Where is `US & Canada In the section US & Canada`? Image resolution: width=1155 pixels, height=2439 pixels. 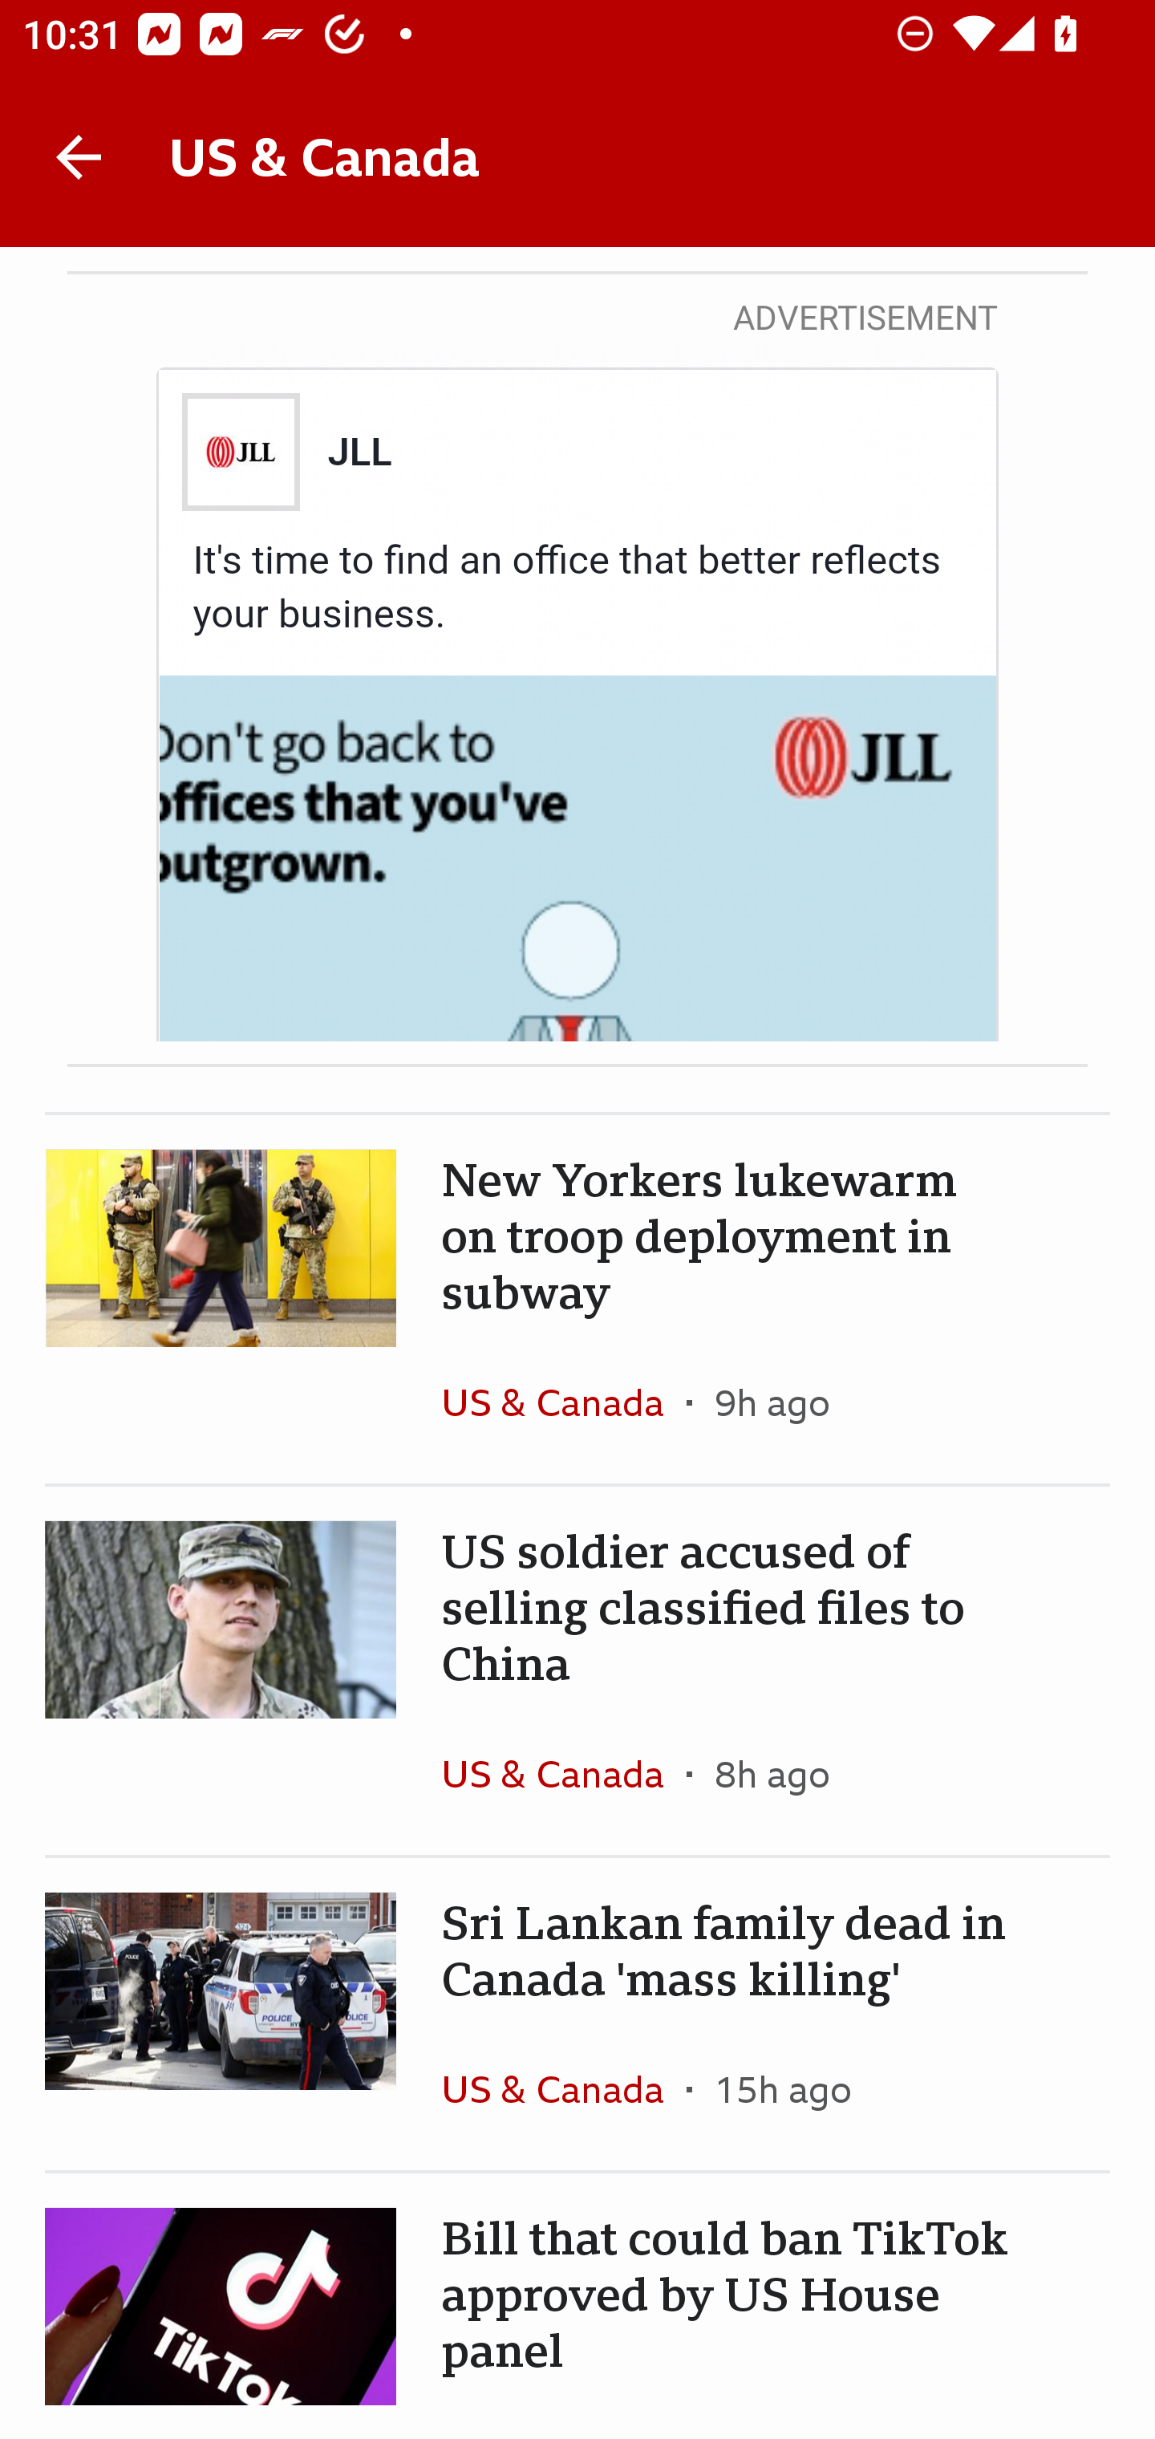
US & Canada In the section US & Canada is located at coordinates (563, 1402).